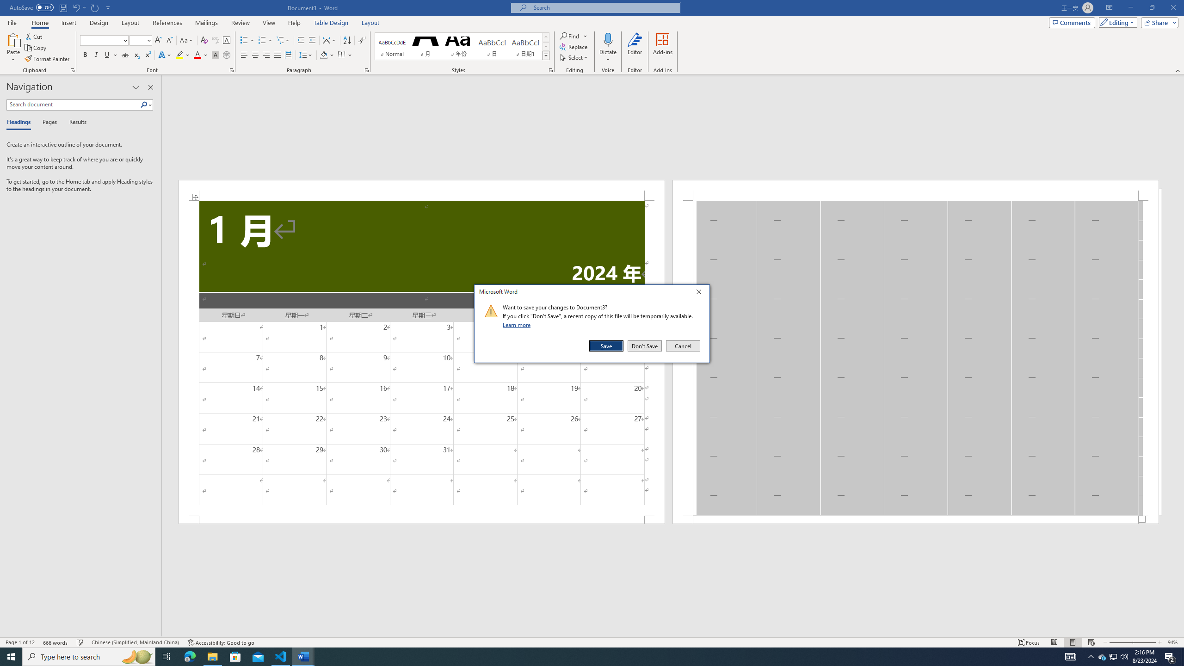 The height and width of the screenshot is (666, 1184). What do you see at coordinates (190, 657) in the screenshot?
I see `Microsoft Edge` at bounding box center [190, 657].